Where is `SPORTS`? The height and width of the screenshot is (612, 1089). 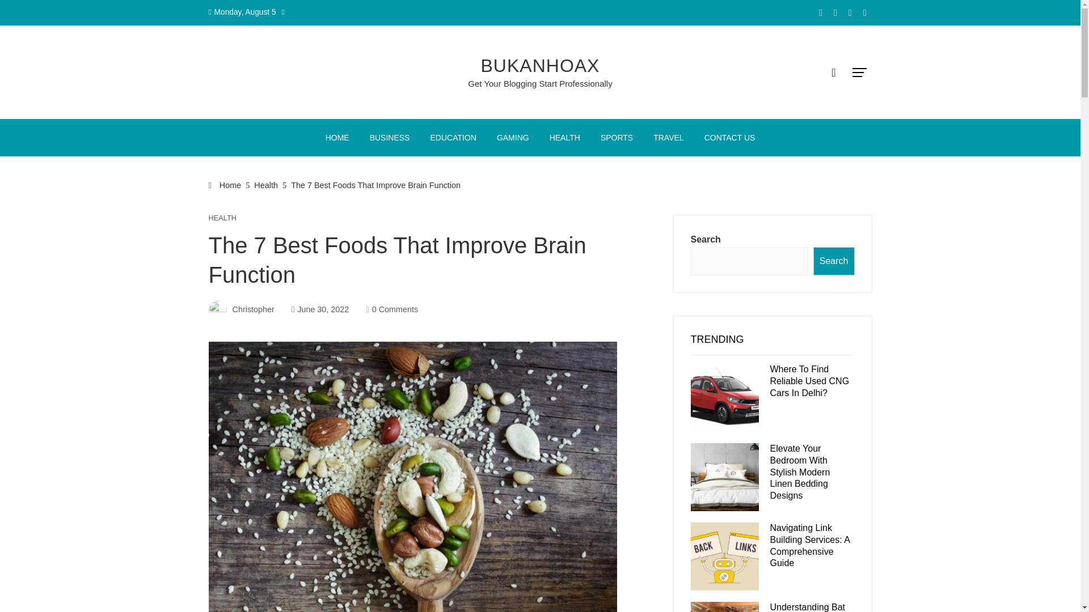 SPORTS is located at coordinates (617, 137).